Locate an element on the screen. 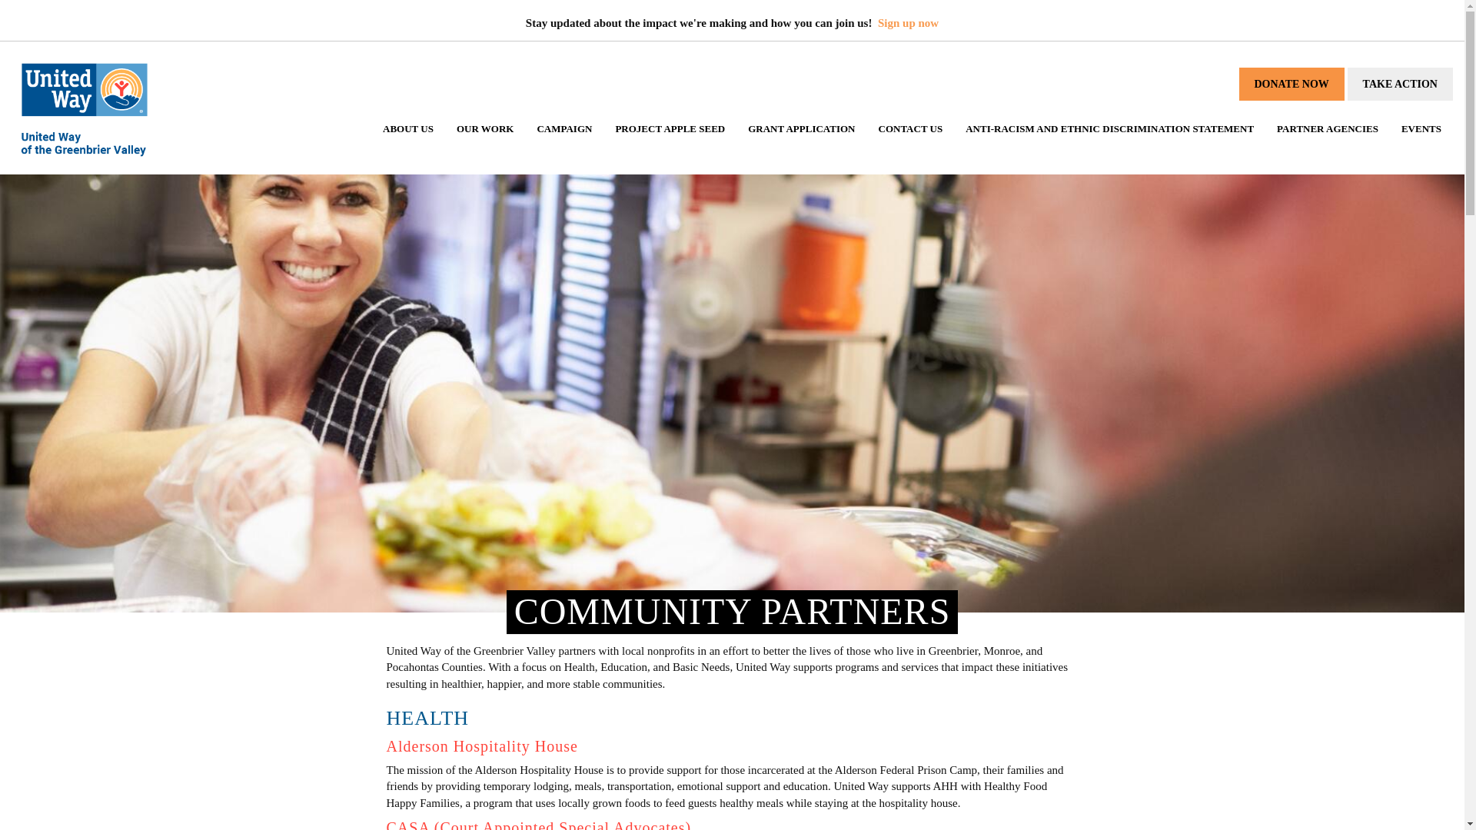 This screenshot has width=1476, height=830. PROJECT APPLE SEED is located at coordinates (670, 143).